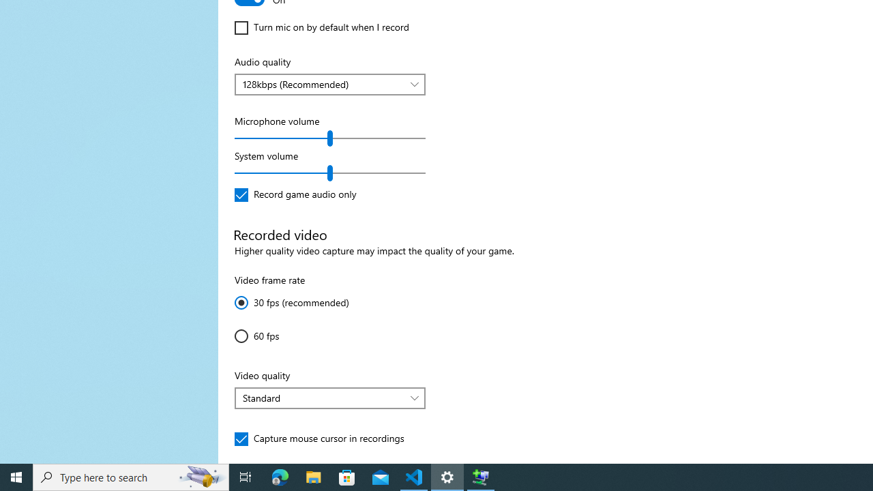  What do you see at coordinates (323, 398) in the screenshot?
I see `Standard` at bounding box center [323, 398].